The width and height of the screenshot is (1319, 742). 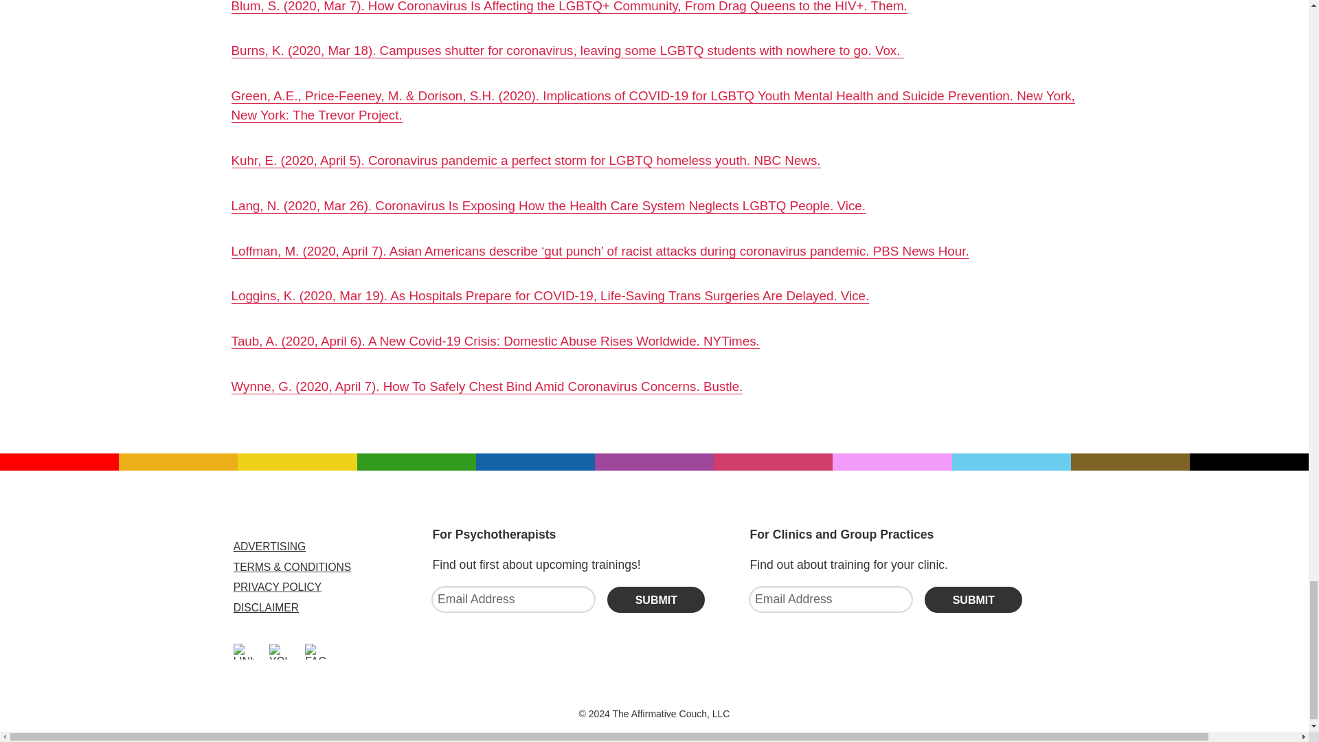 I want to click on Submit, so click(x=655, y=600).